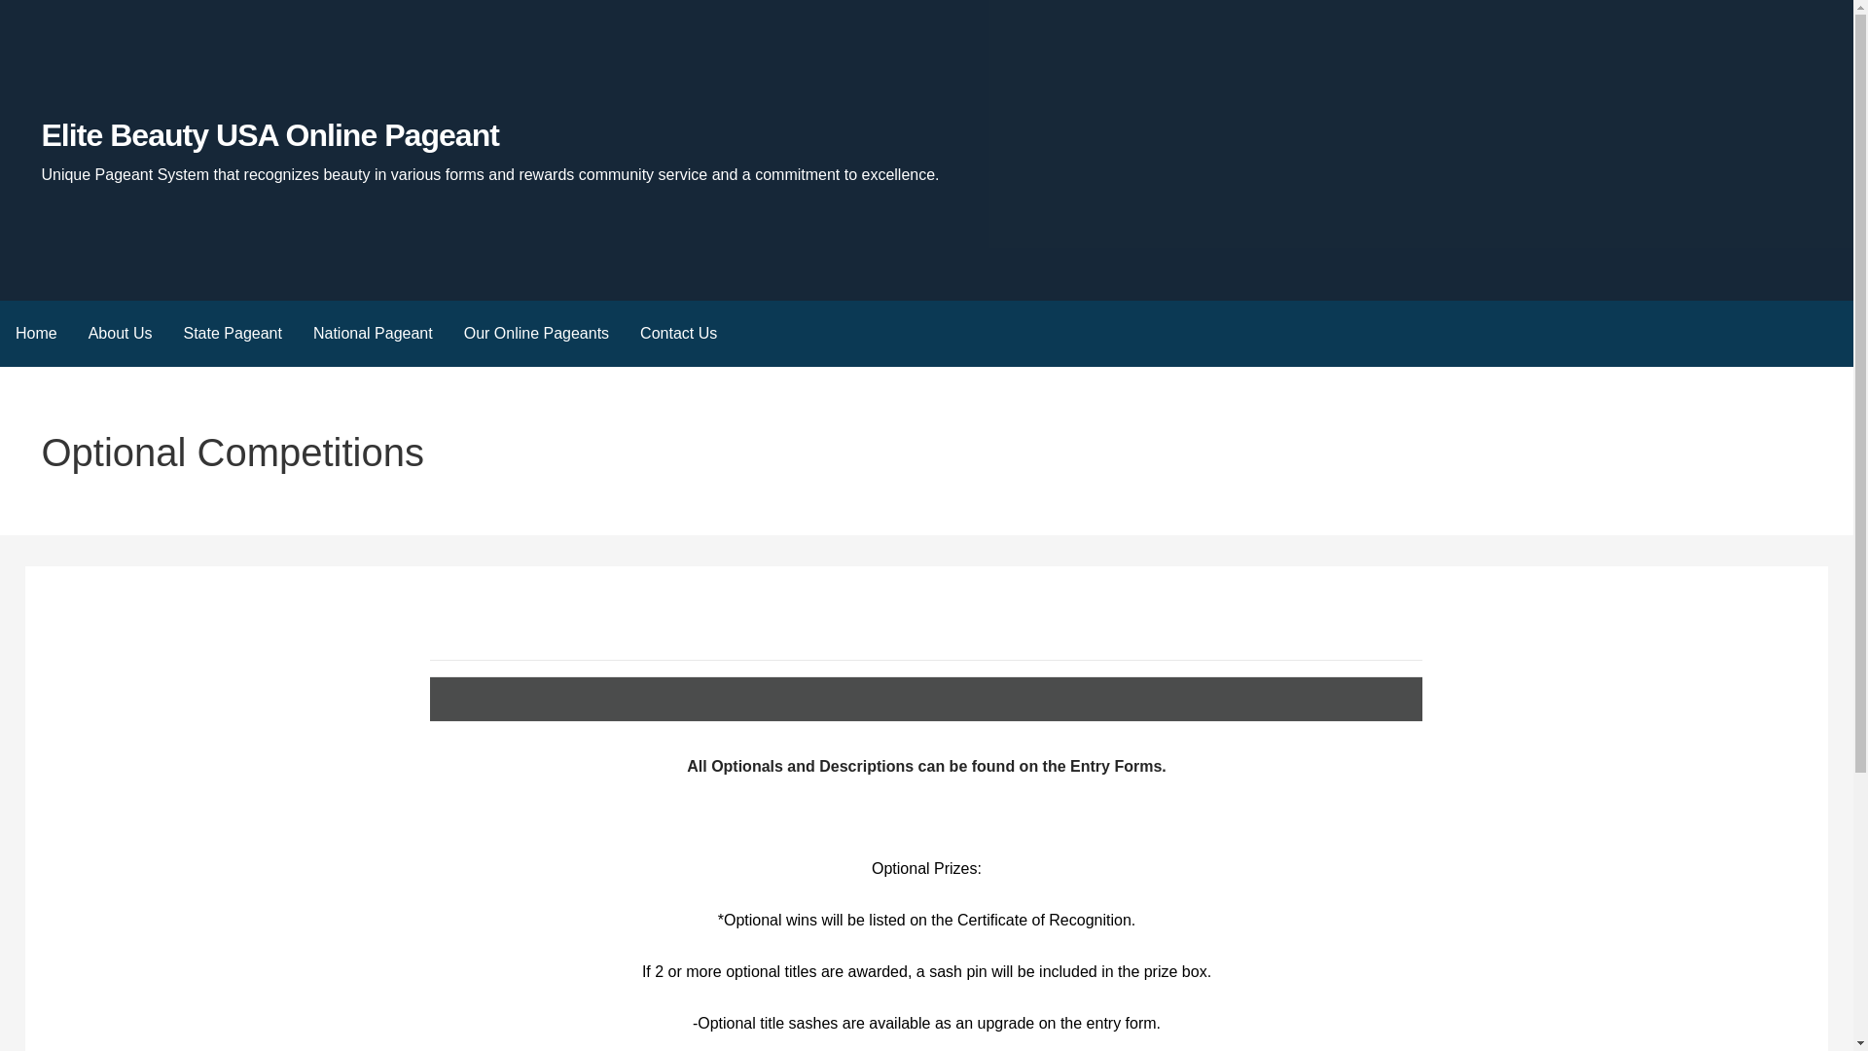 This screenshot has height=1051, width=1868. What do you see at coordinates (120, 333) in the screenshot?
I see `About Us` at bounding box center [120, 333].